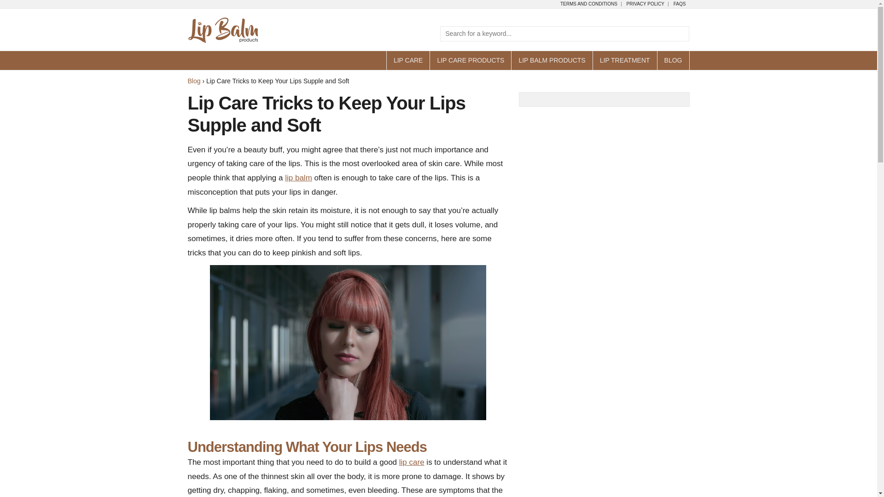 The width and height of the screenshot is (884, 497). What do you see at coordinates (680, 4) in the screenshot?
I see `FAQS` at bounding box center [680, 4].